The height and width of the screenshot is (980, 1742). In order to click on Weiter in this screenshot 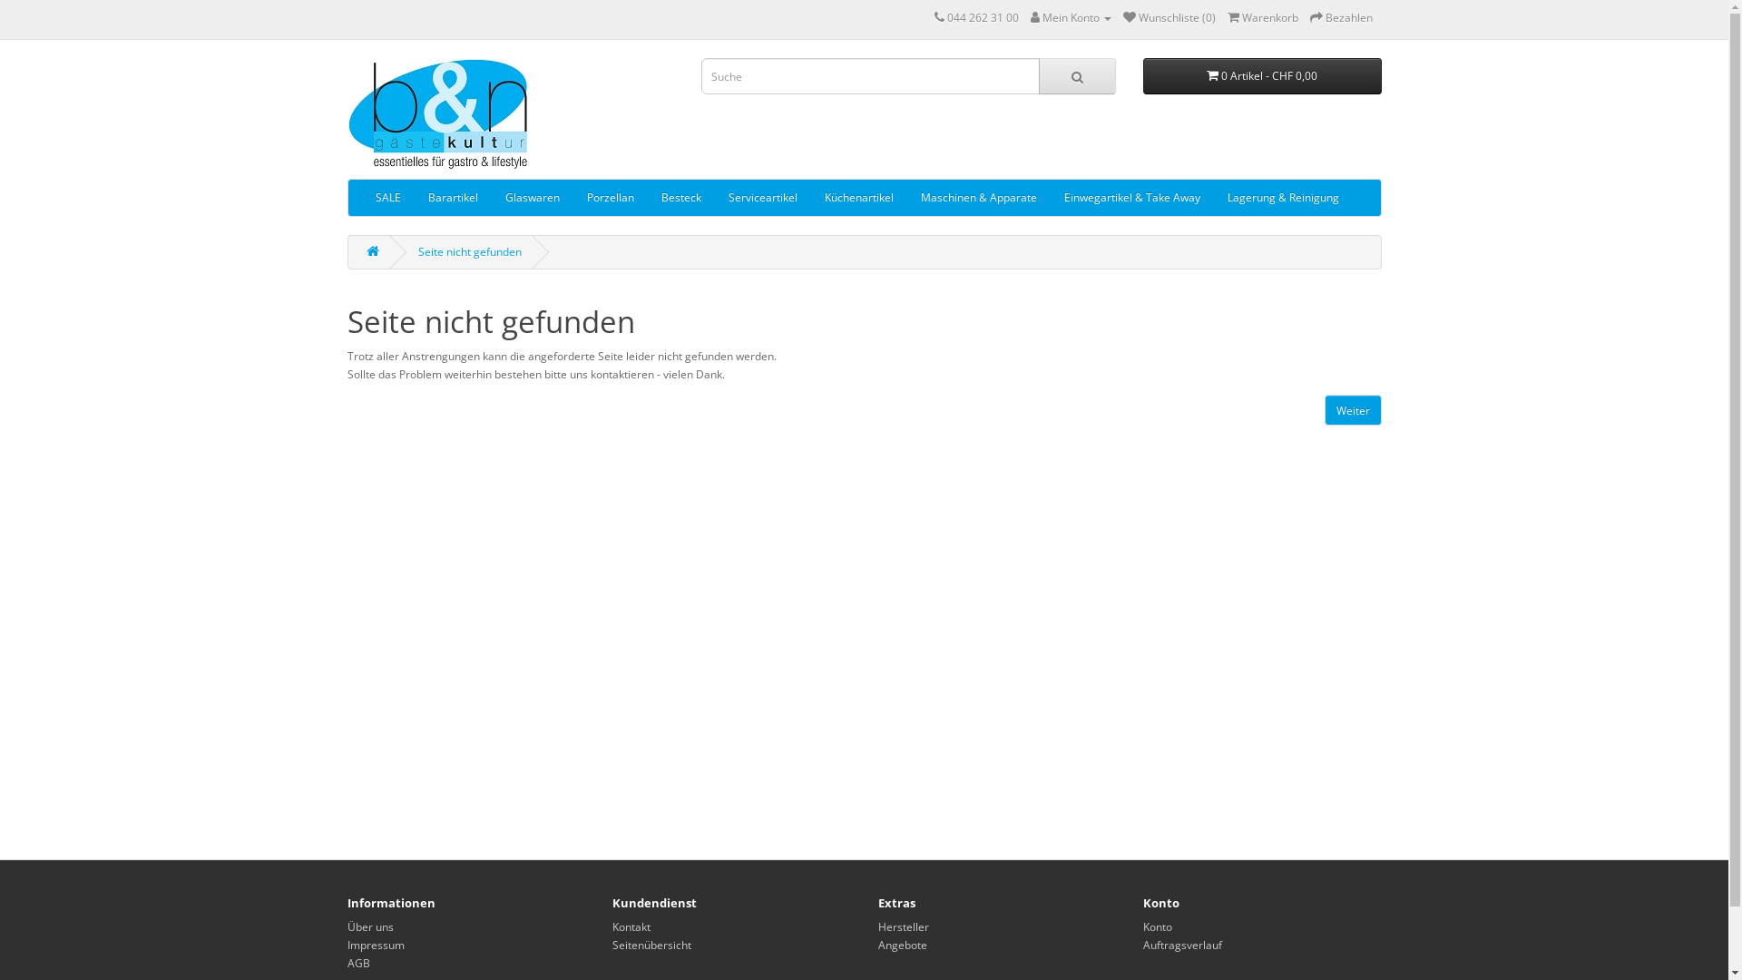, I will do `click(1354, 410)`.